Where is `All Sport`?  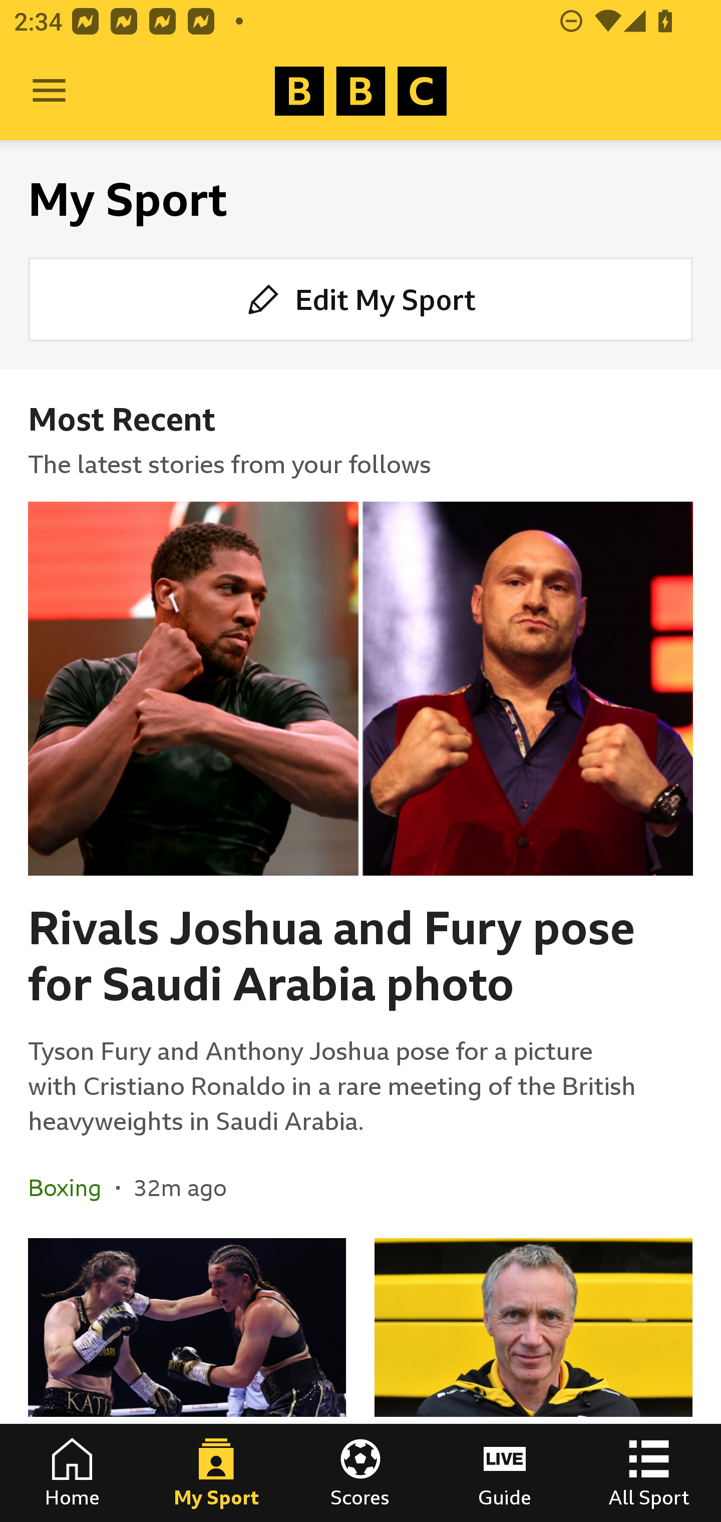
All Sport is located at coordinates (649, 1473).